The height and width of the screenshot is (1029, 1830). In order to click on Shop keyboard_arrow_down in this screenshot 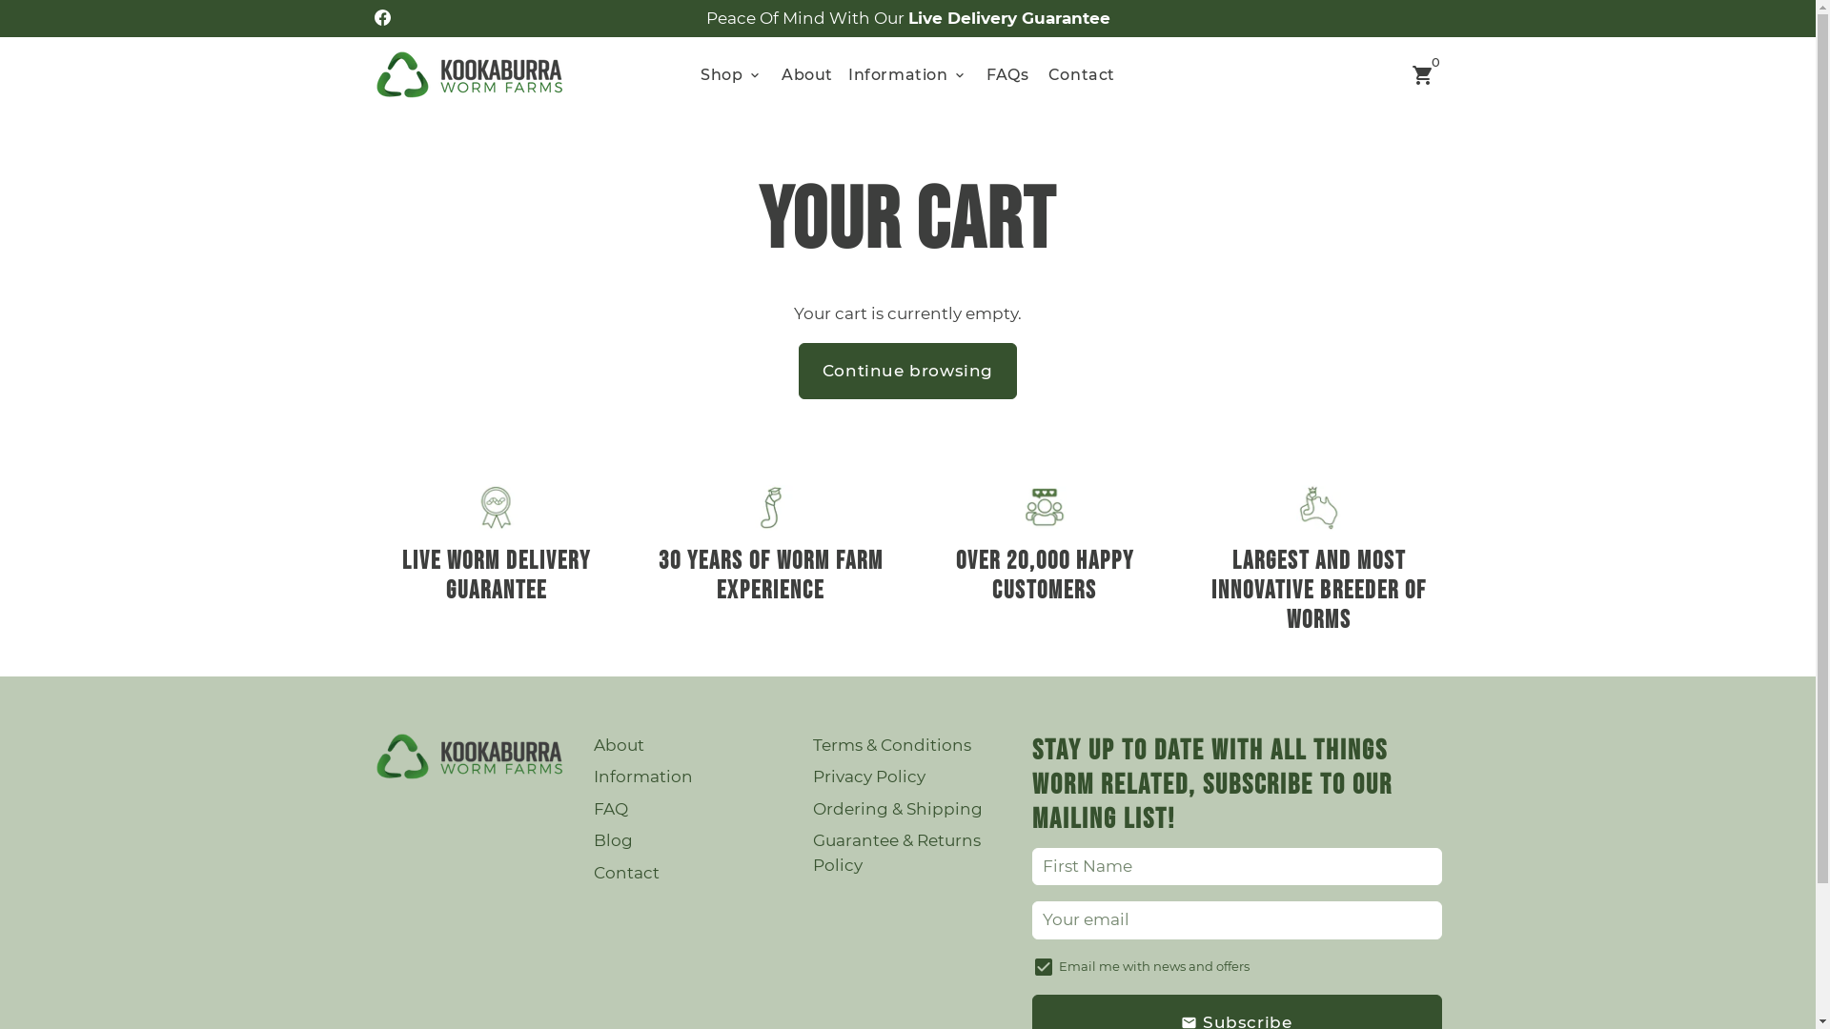, I will do `click(732, 74)`.